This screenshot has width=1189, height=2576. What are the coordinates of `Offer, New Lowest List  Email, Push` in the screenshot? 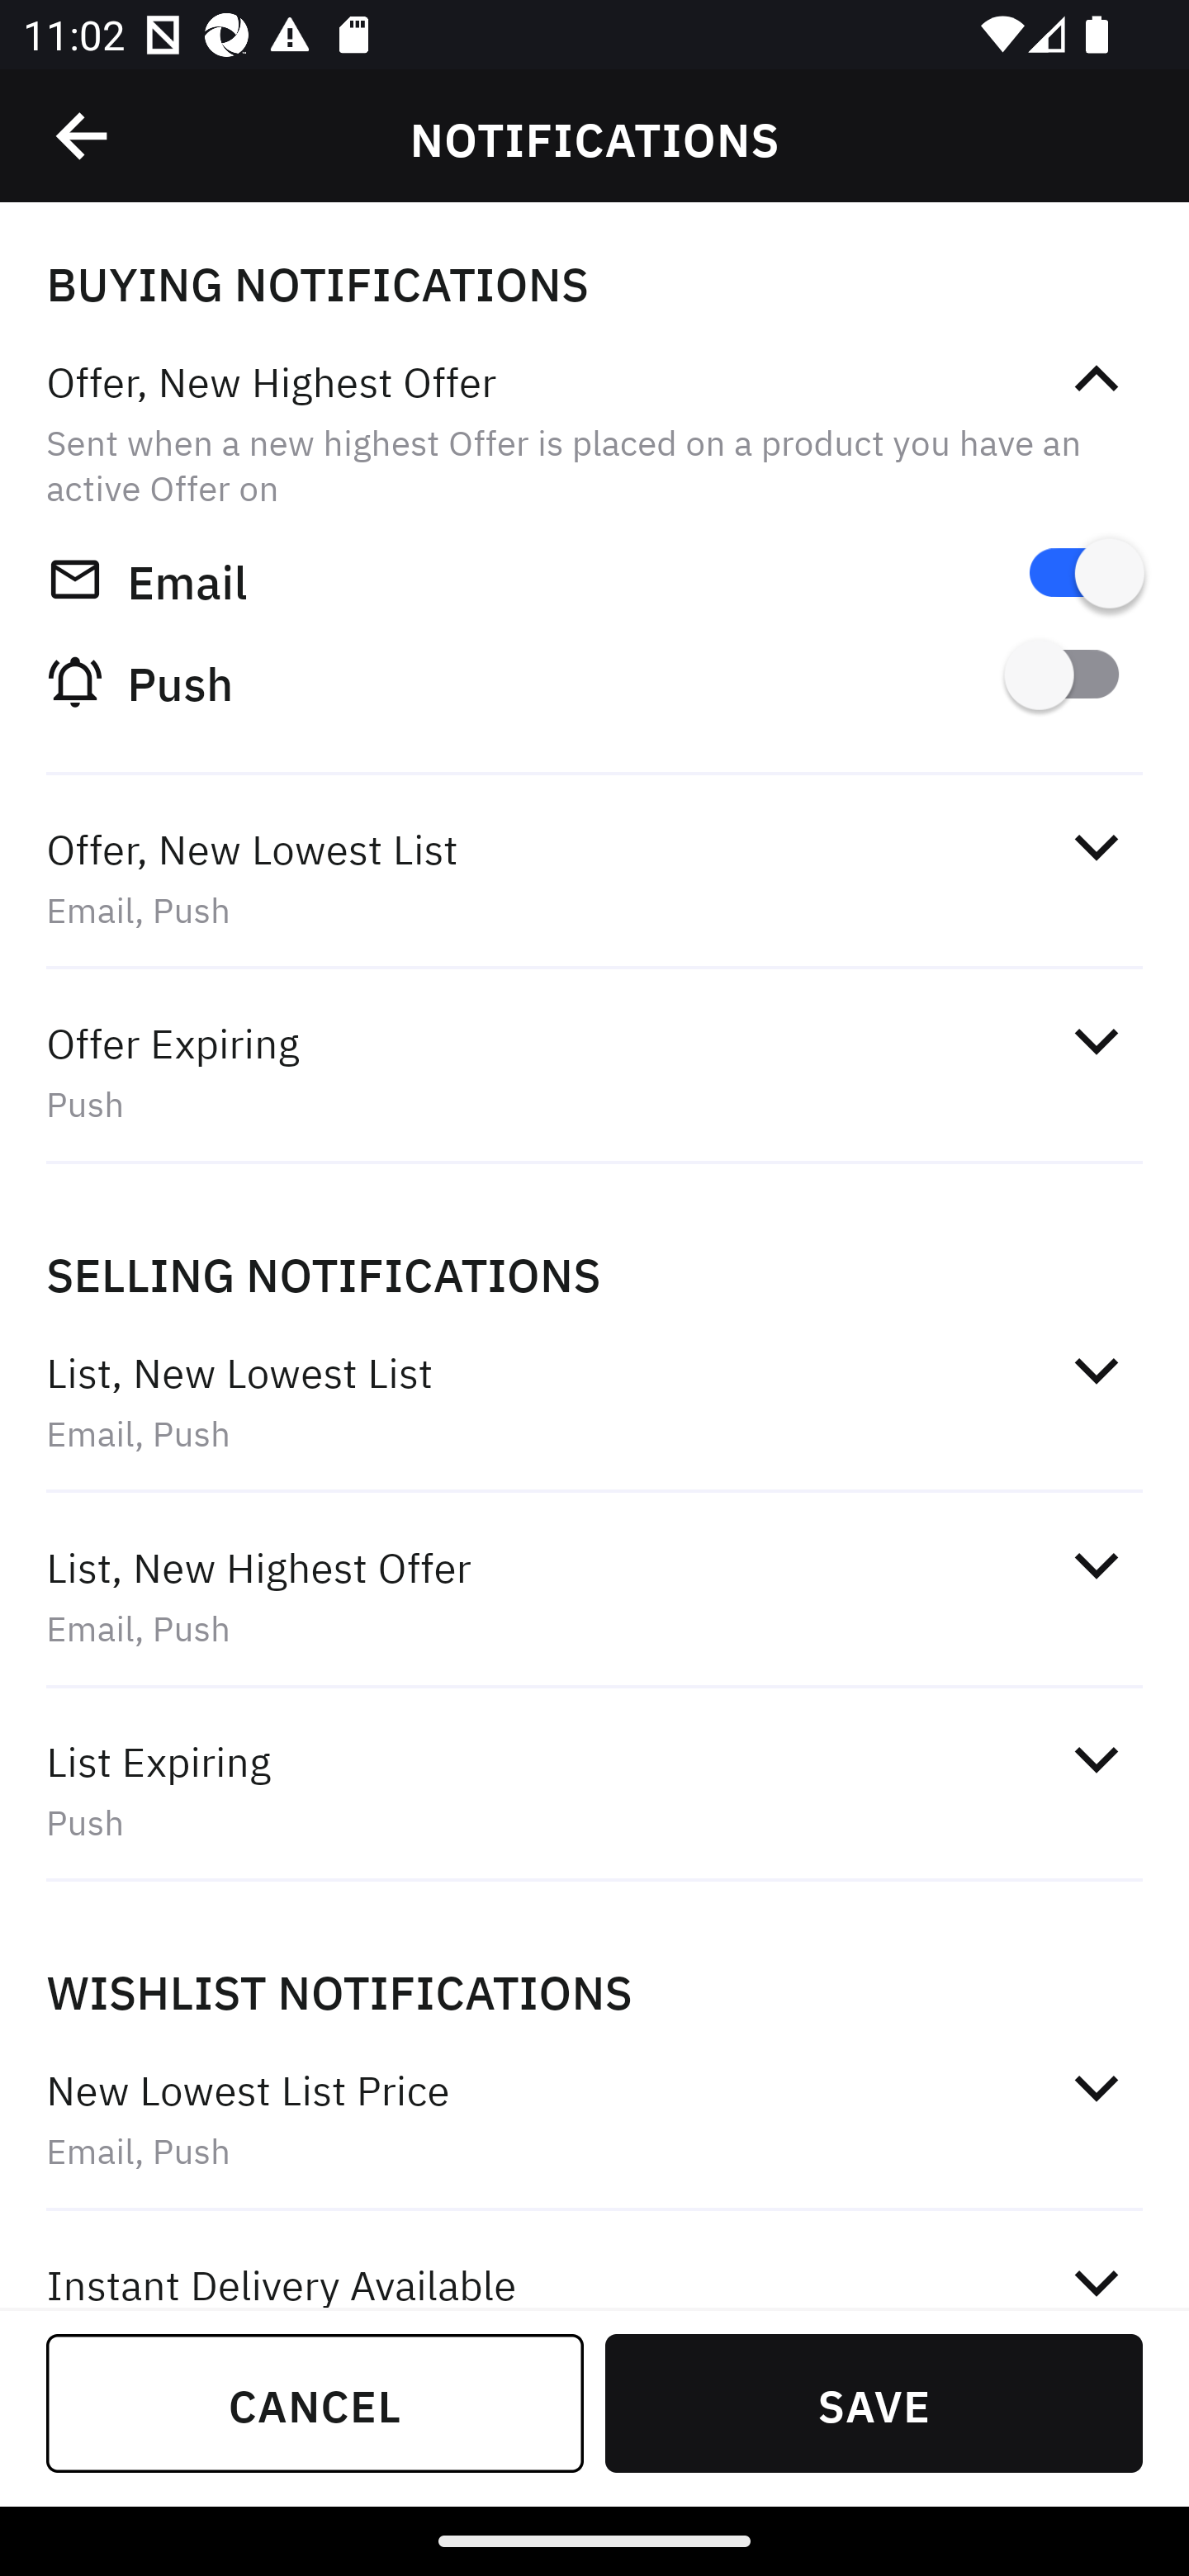 It's located at (594, 878).